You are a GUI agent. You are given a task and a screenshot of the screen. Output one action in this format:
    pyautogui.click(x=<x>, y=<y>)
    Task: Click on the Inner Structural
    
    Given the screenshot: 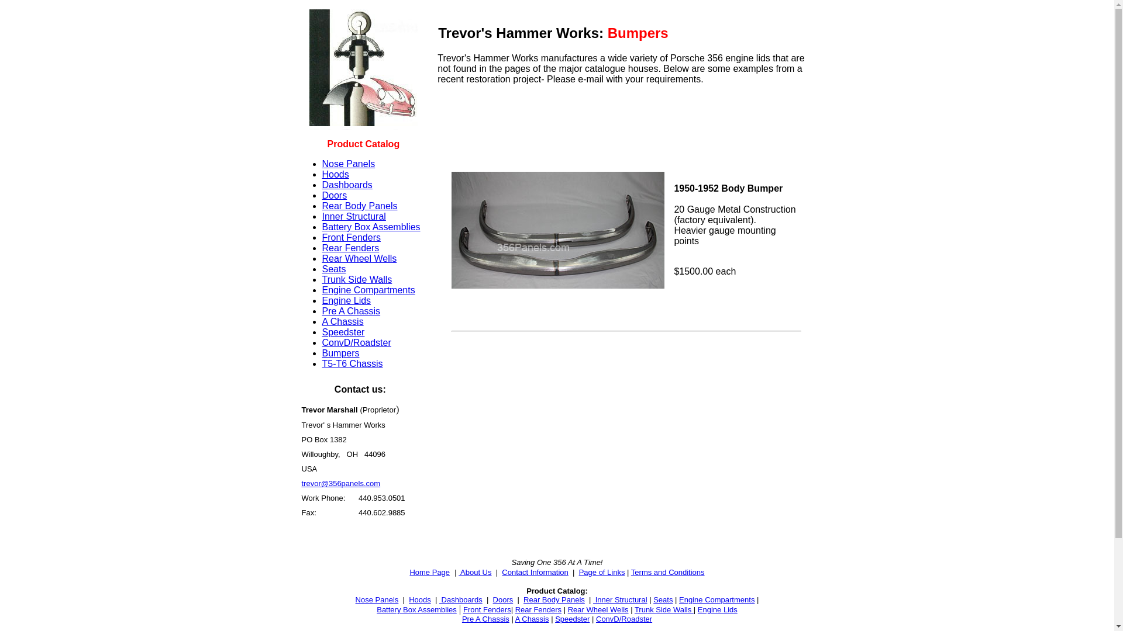 What is the action you would take?
    pyautogui.click(x=353, y=216)
    